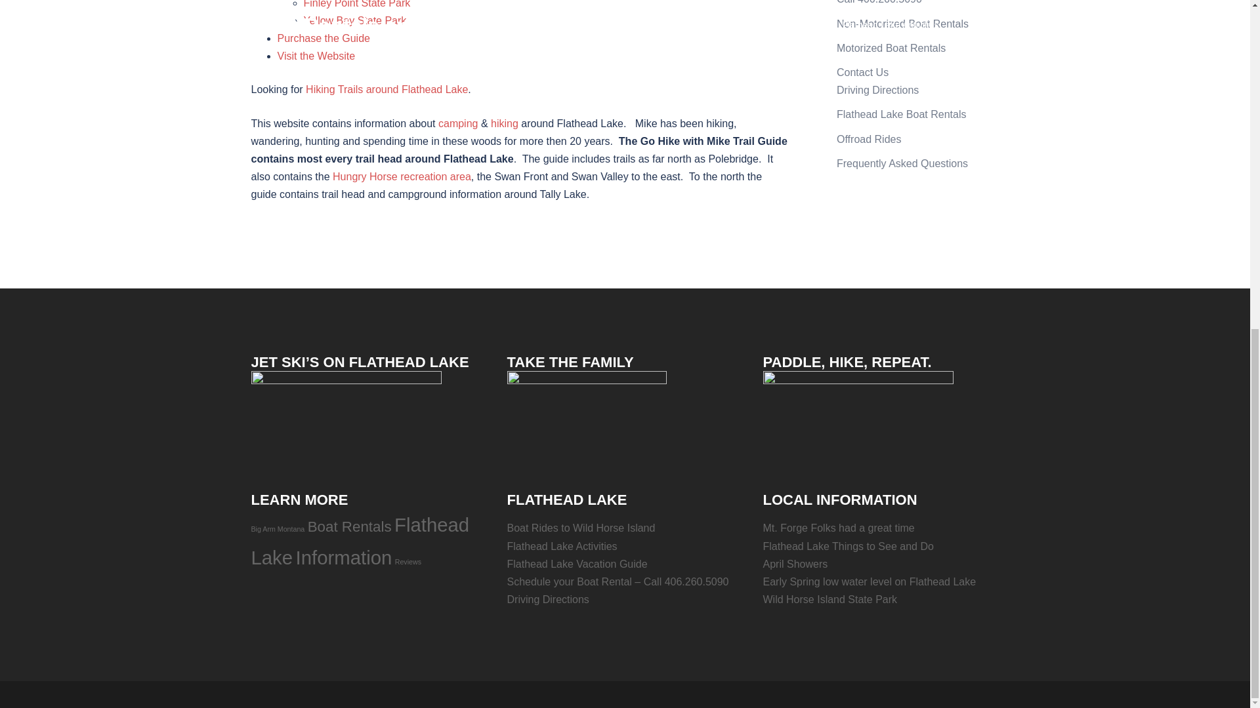  Describe the element at coordinates (354, 20) in the screenshot. I see `Yellow Bay State Park` at that location.